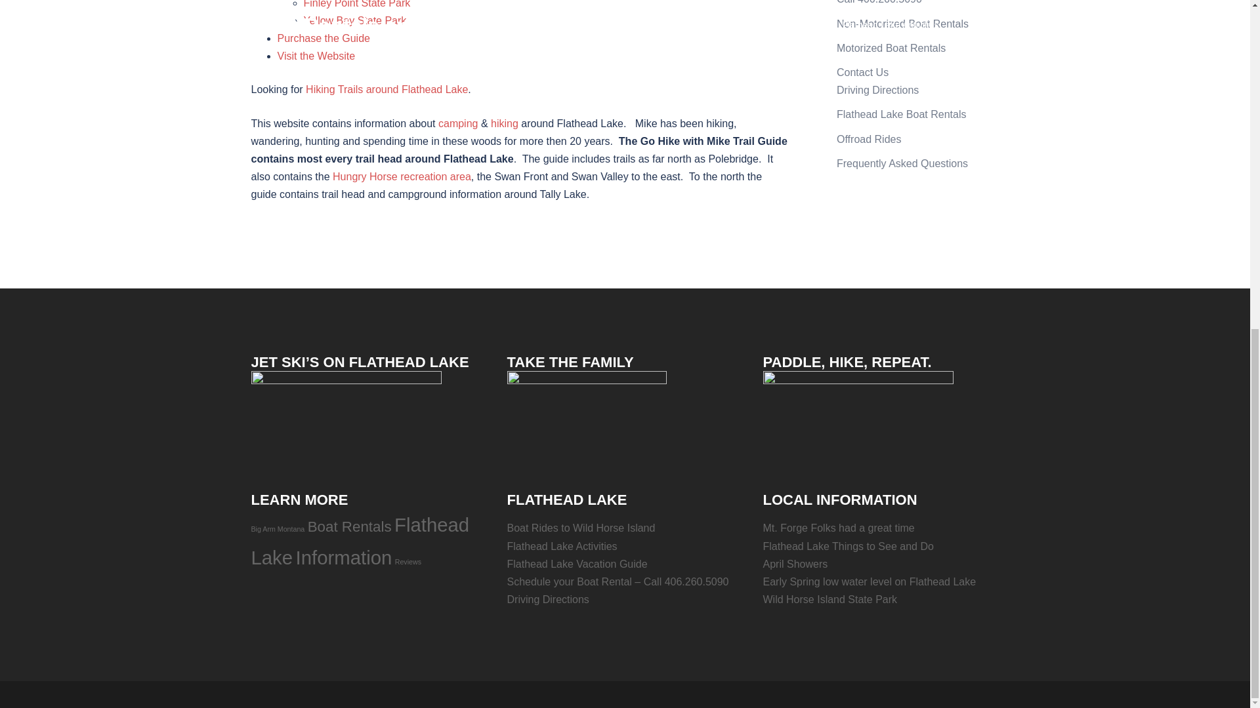  Describe the element at coordinates (354, 20) in the screenshot. I see `Yellow Bay State Park` at that location.